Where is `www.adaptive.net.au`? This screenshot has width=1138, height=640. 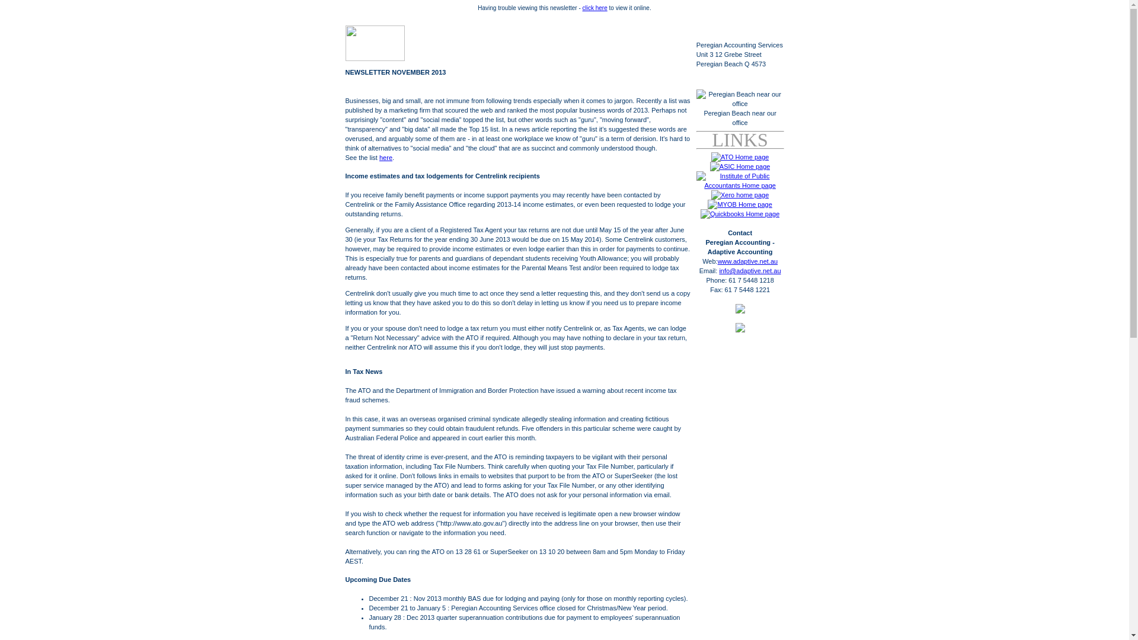 www.adaptive.net.au is located at coordinates (748, 261).